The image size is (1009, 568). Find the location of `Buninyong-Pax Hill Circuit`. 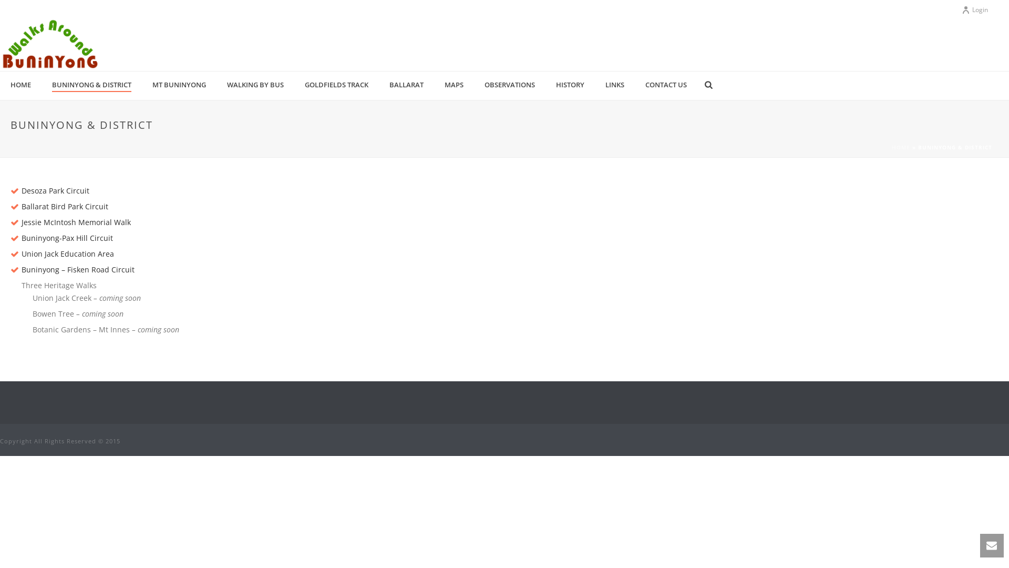

Buninyong-Pax Hill Circuit is located at coordinates (67, 238).